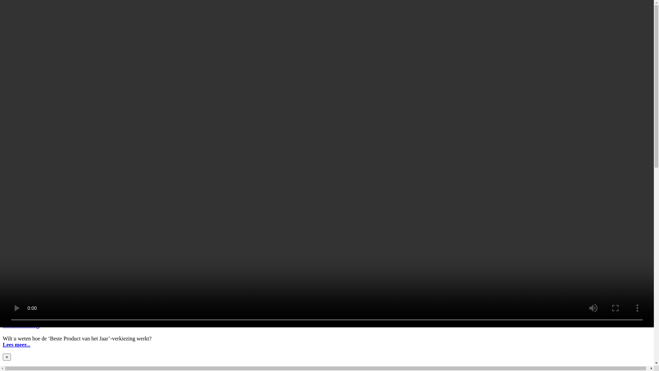 Image resolution: width=659 pixels, height=371 pixels. What do you see at coordinates (327, 6) in the screenshot?
I see `Home` at bounding box center [327, 6].